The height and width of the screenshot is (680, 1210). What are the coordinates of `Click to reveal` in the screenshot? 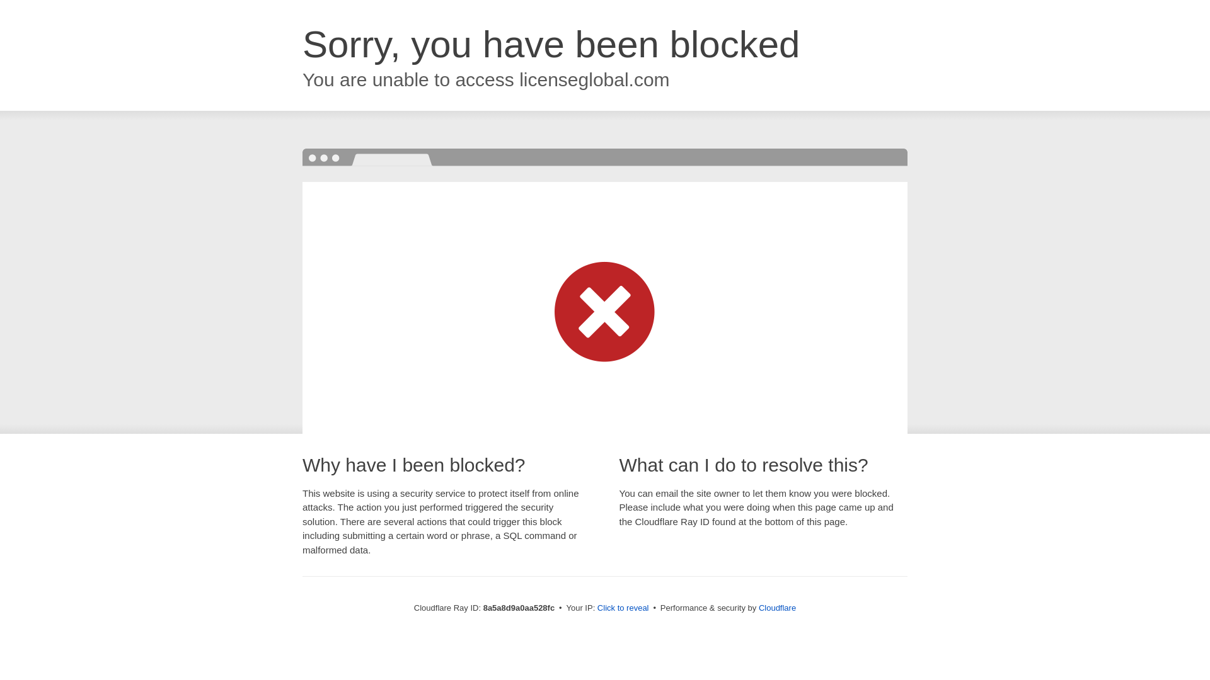 It's located at (623, 608).